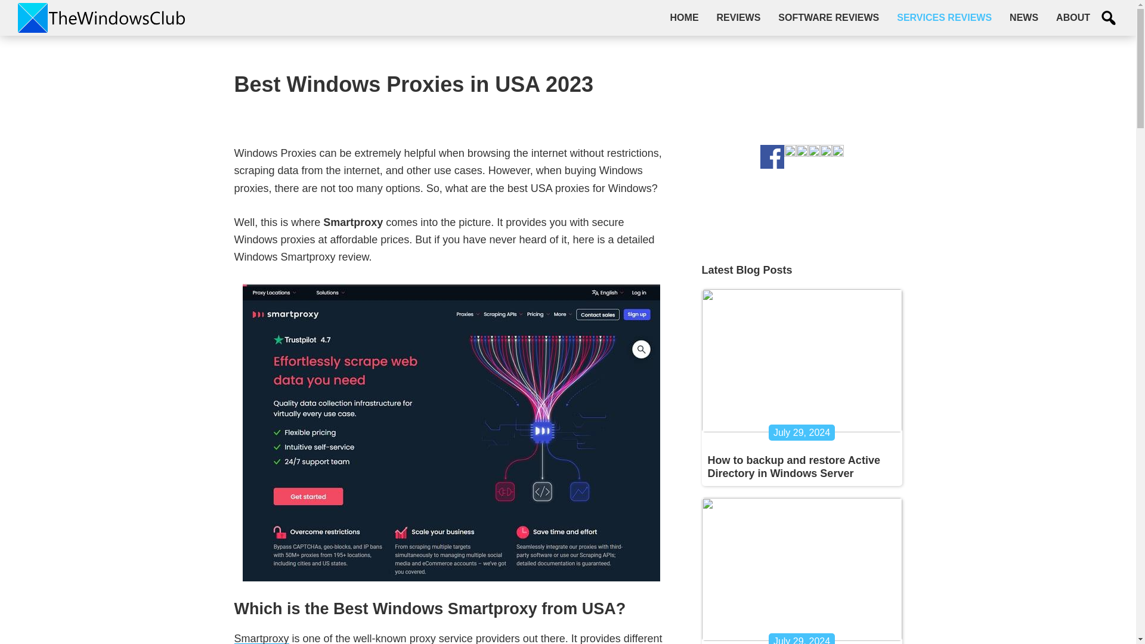 The image size is (1145, 644). Describe the element at coordinates (1024, 17) in the screenshot. I see `NEWS` at that location.